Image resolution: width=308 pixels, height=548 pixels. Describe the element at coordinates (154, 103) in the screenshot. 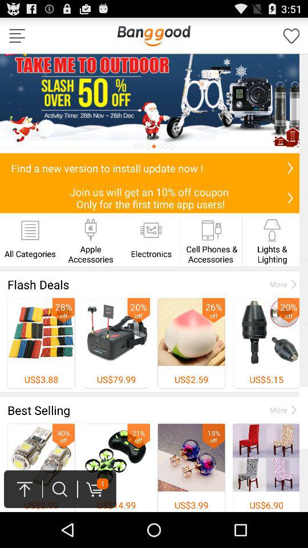

I see `advertisement` at that location.